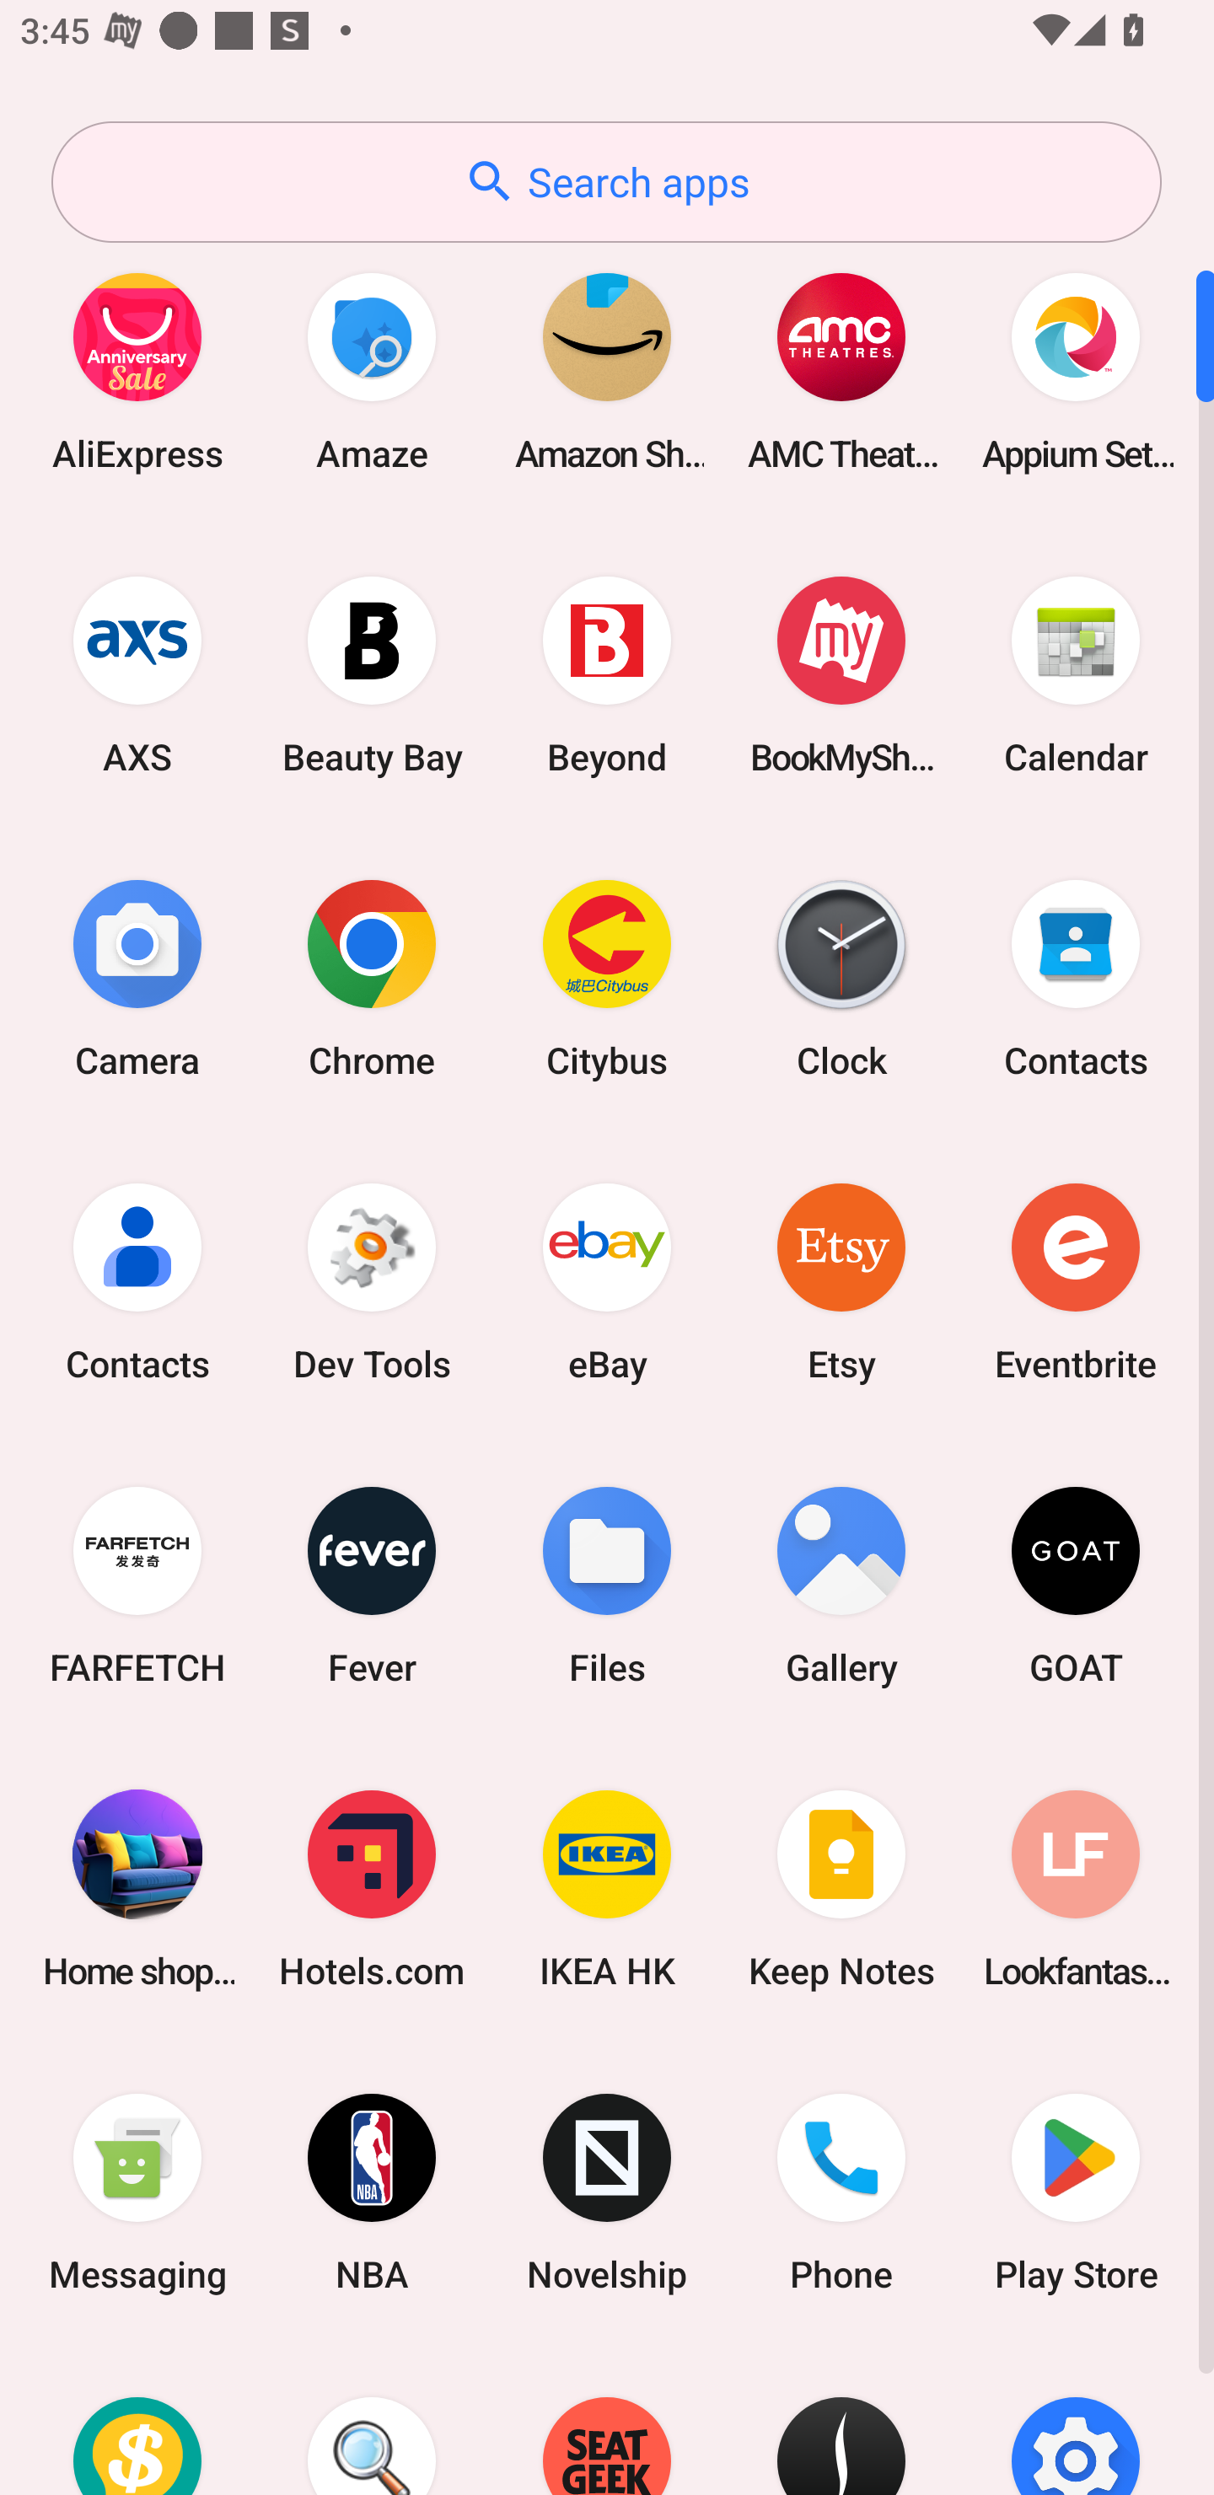 This screenshot has height=2495, width=1214. I want to click on Play Store, so click(1076, 2193).